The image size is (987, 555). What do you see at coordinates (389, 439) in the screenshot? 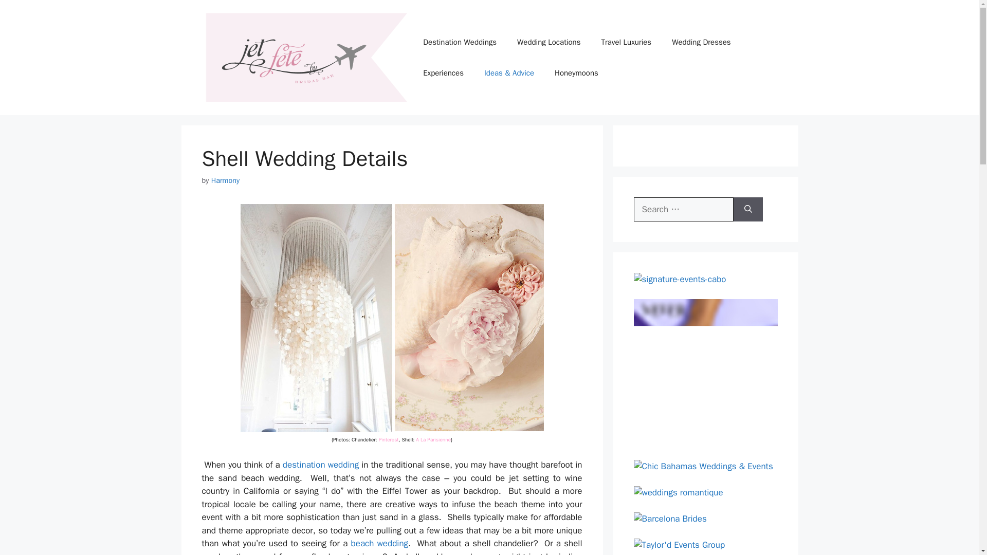
I see `Pinterest` at bounding box center [389, 439].